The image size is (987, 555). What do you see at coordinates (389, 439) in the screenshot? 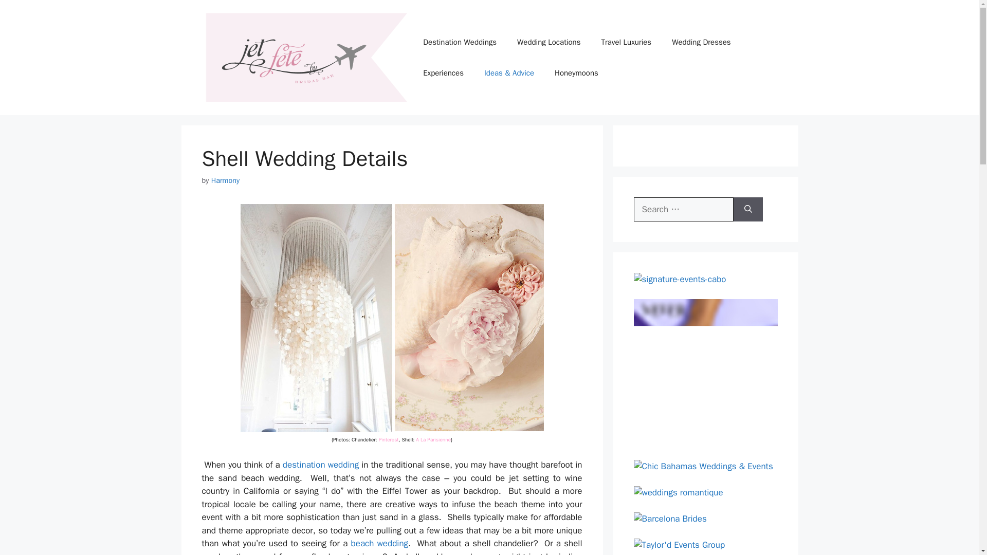
I see `Pinterest` at bounding box center [389, 439].